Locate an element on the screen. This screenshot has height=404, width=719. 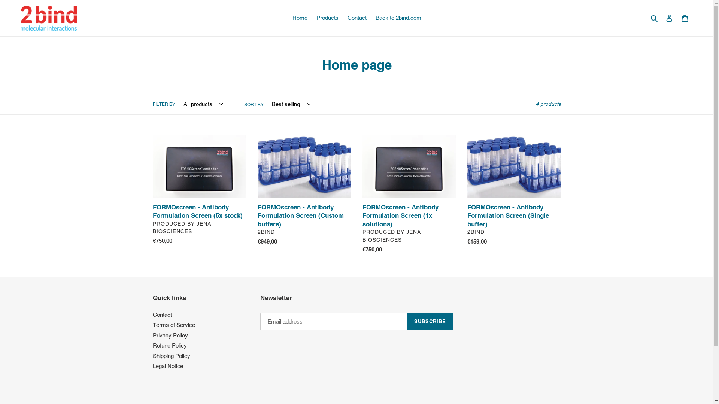
Log in is located at coordinates (669, 18).